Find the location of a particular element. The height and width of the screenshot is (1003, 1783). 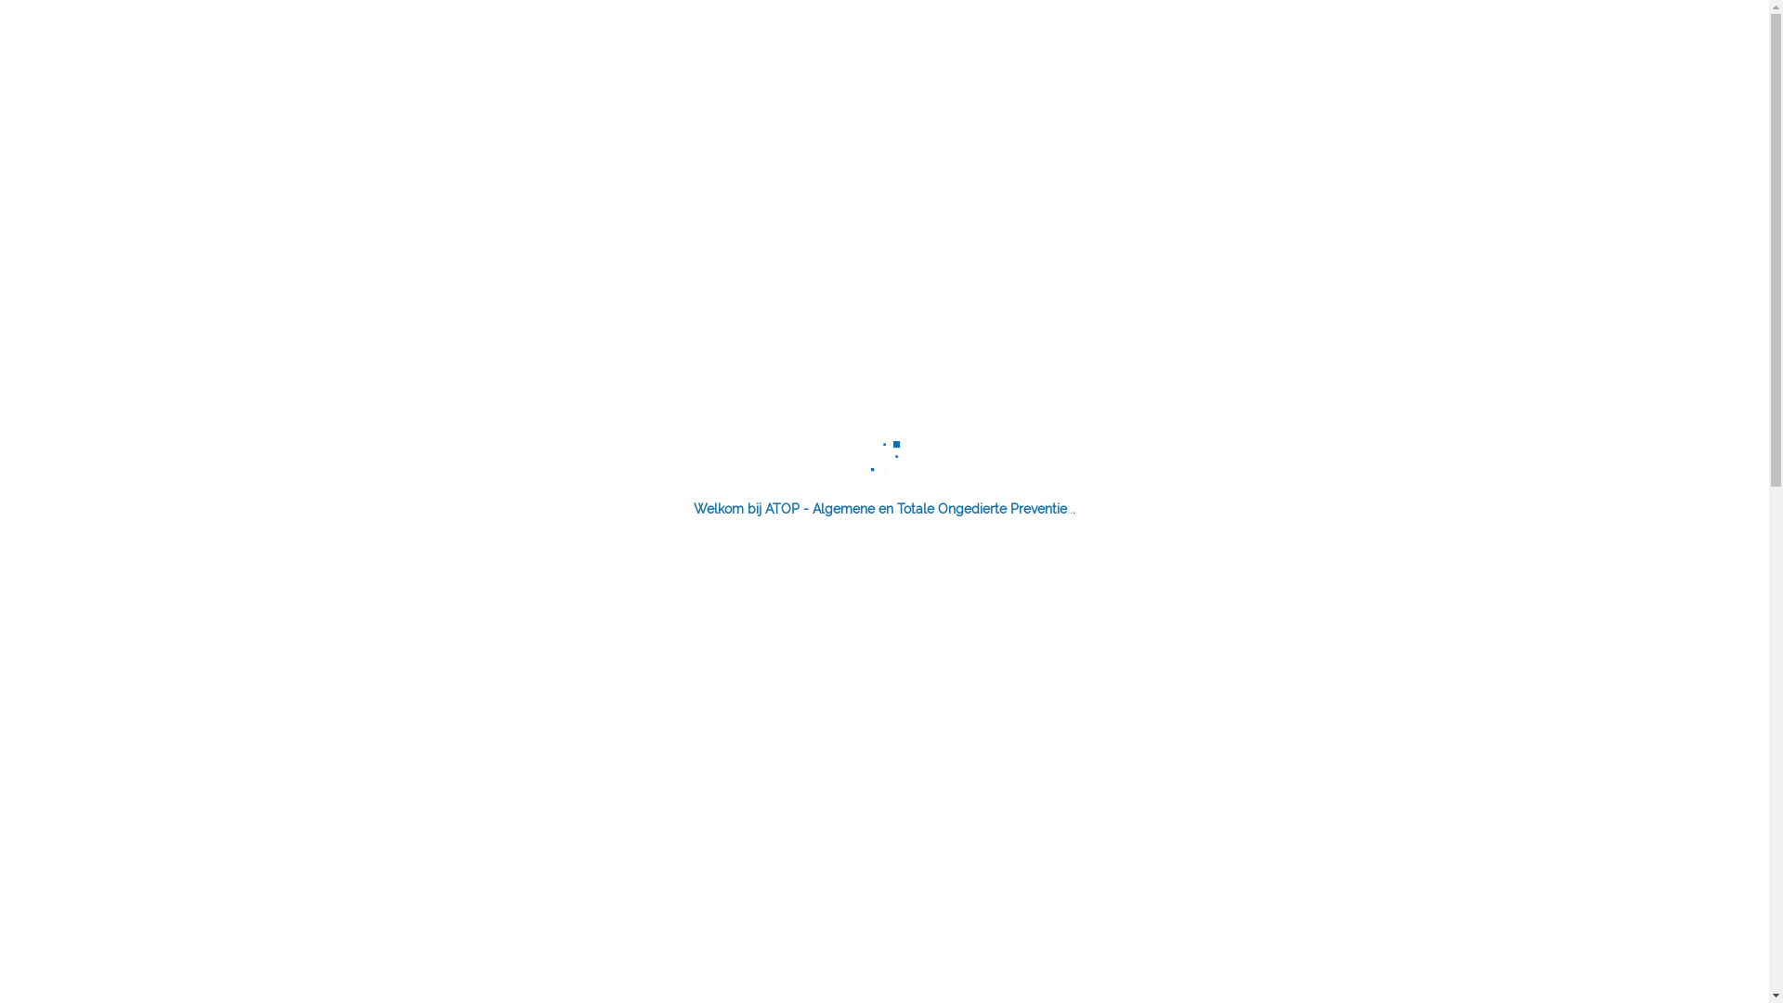

Home is located at coordinates (348, 153).